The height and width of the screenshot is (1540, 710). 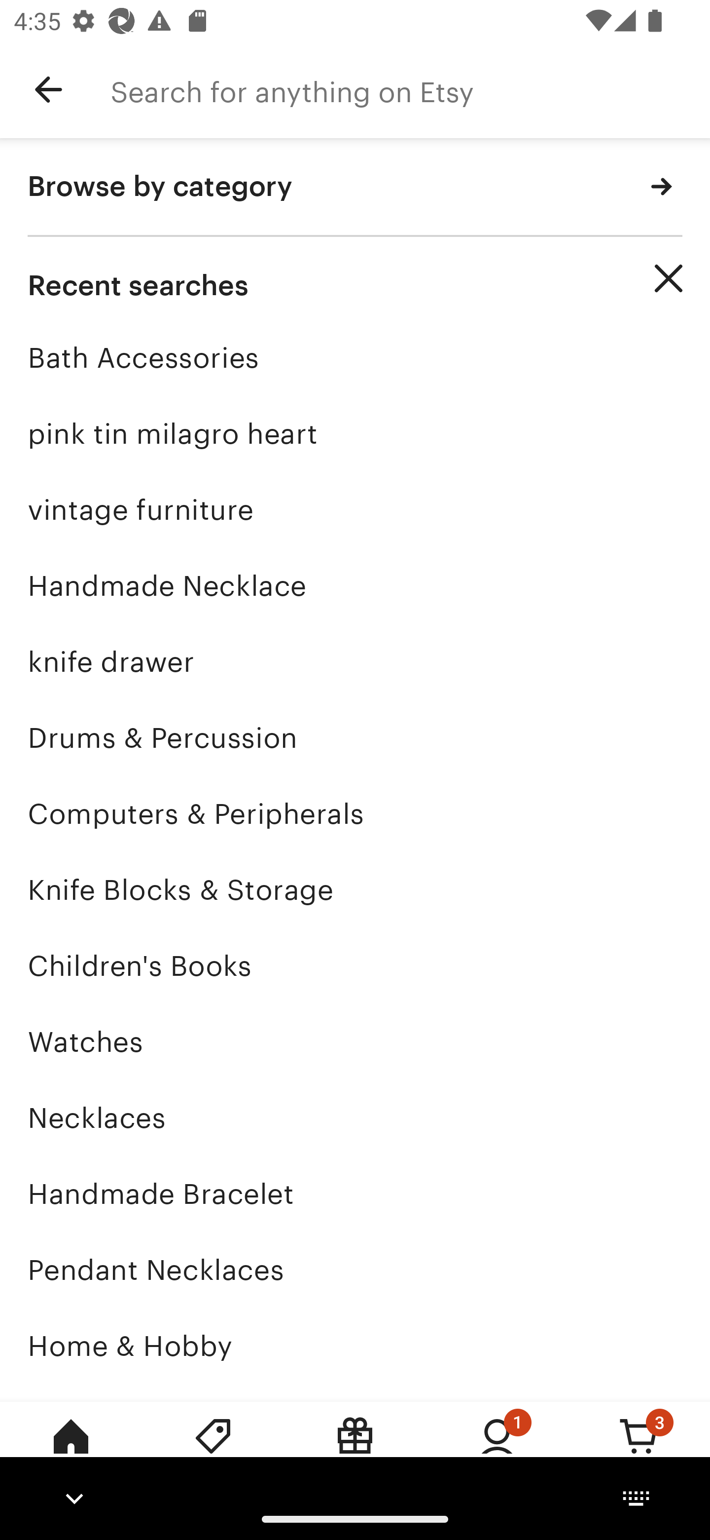 I want to click on Cart, 3 new notifications, so click(x=639, y=1450).